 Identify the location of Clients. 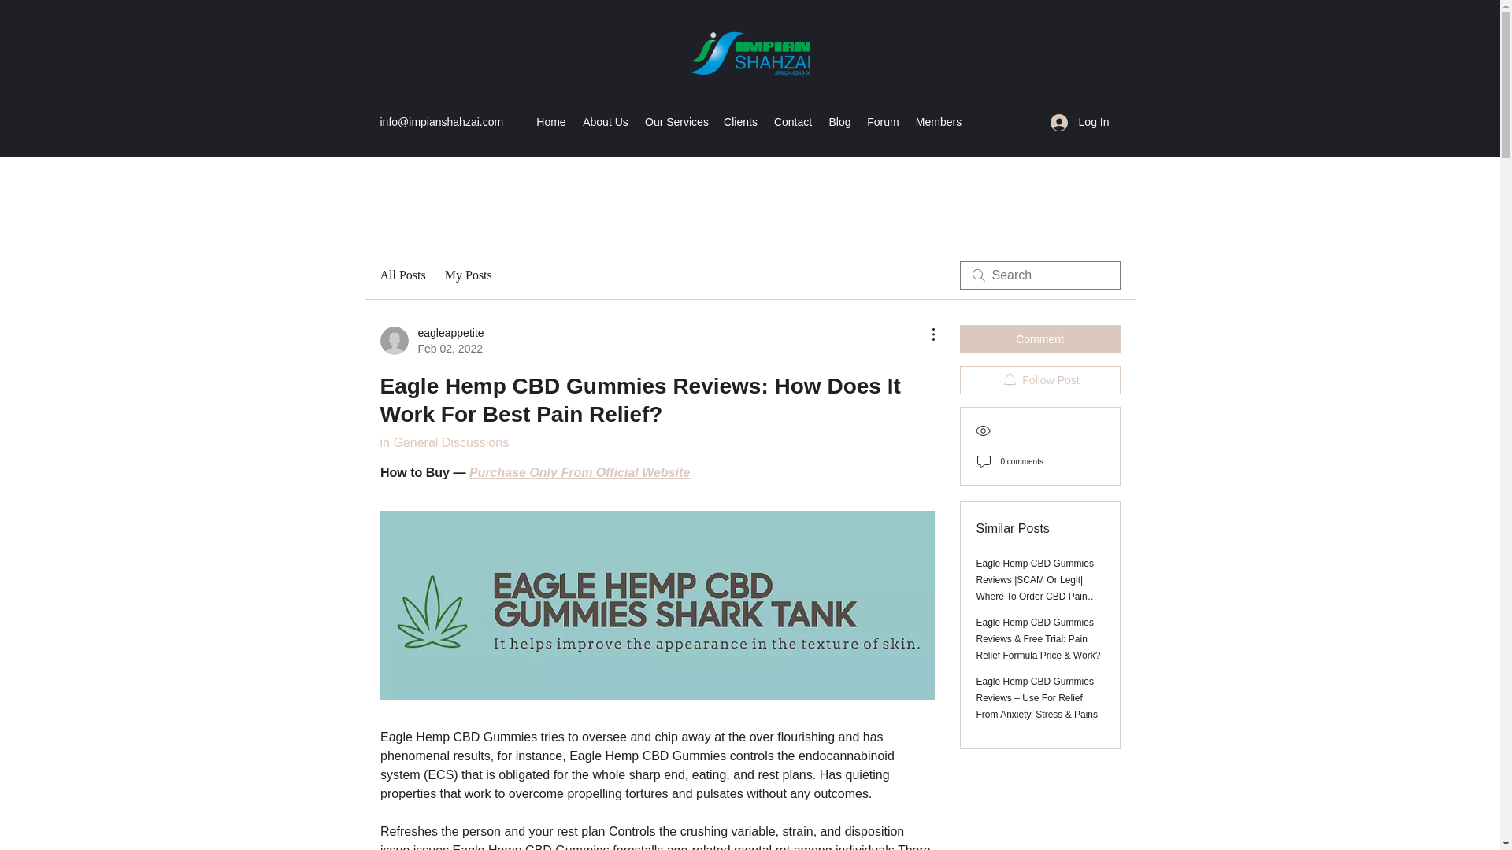
(740, 121).